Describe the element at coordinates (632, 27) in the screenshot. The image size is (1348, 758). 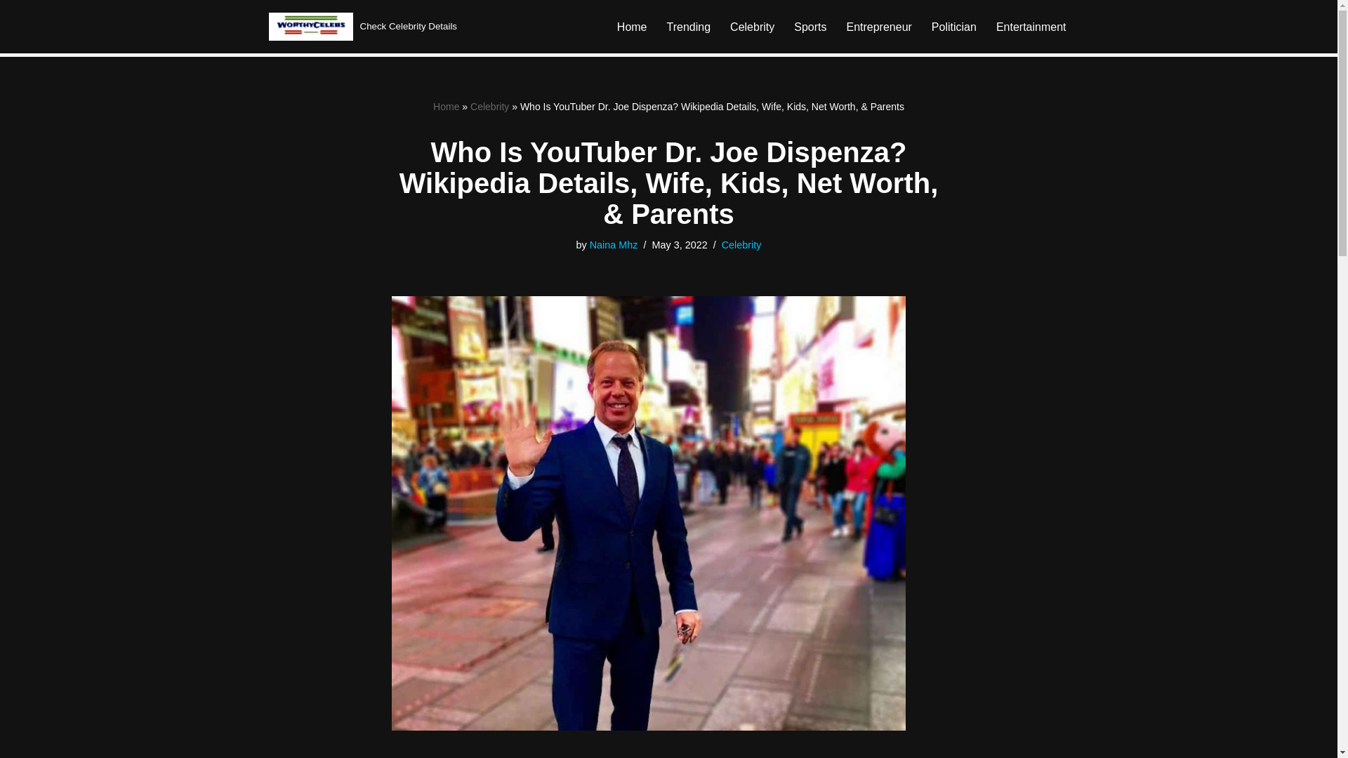
I see `Home` at that location.